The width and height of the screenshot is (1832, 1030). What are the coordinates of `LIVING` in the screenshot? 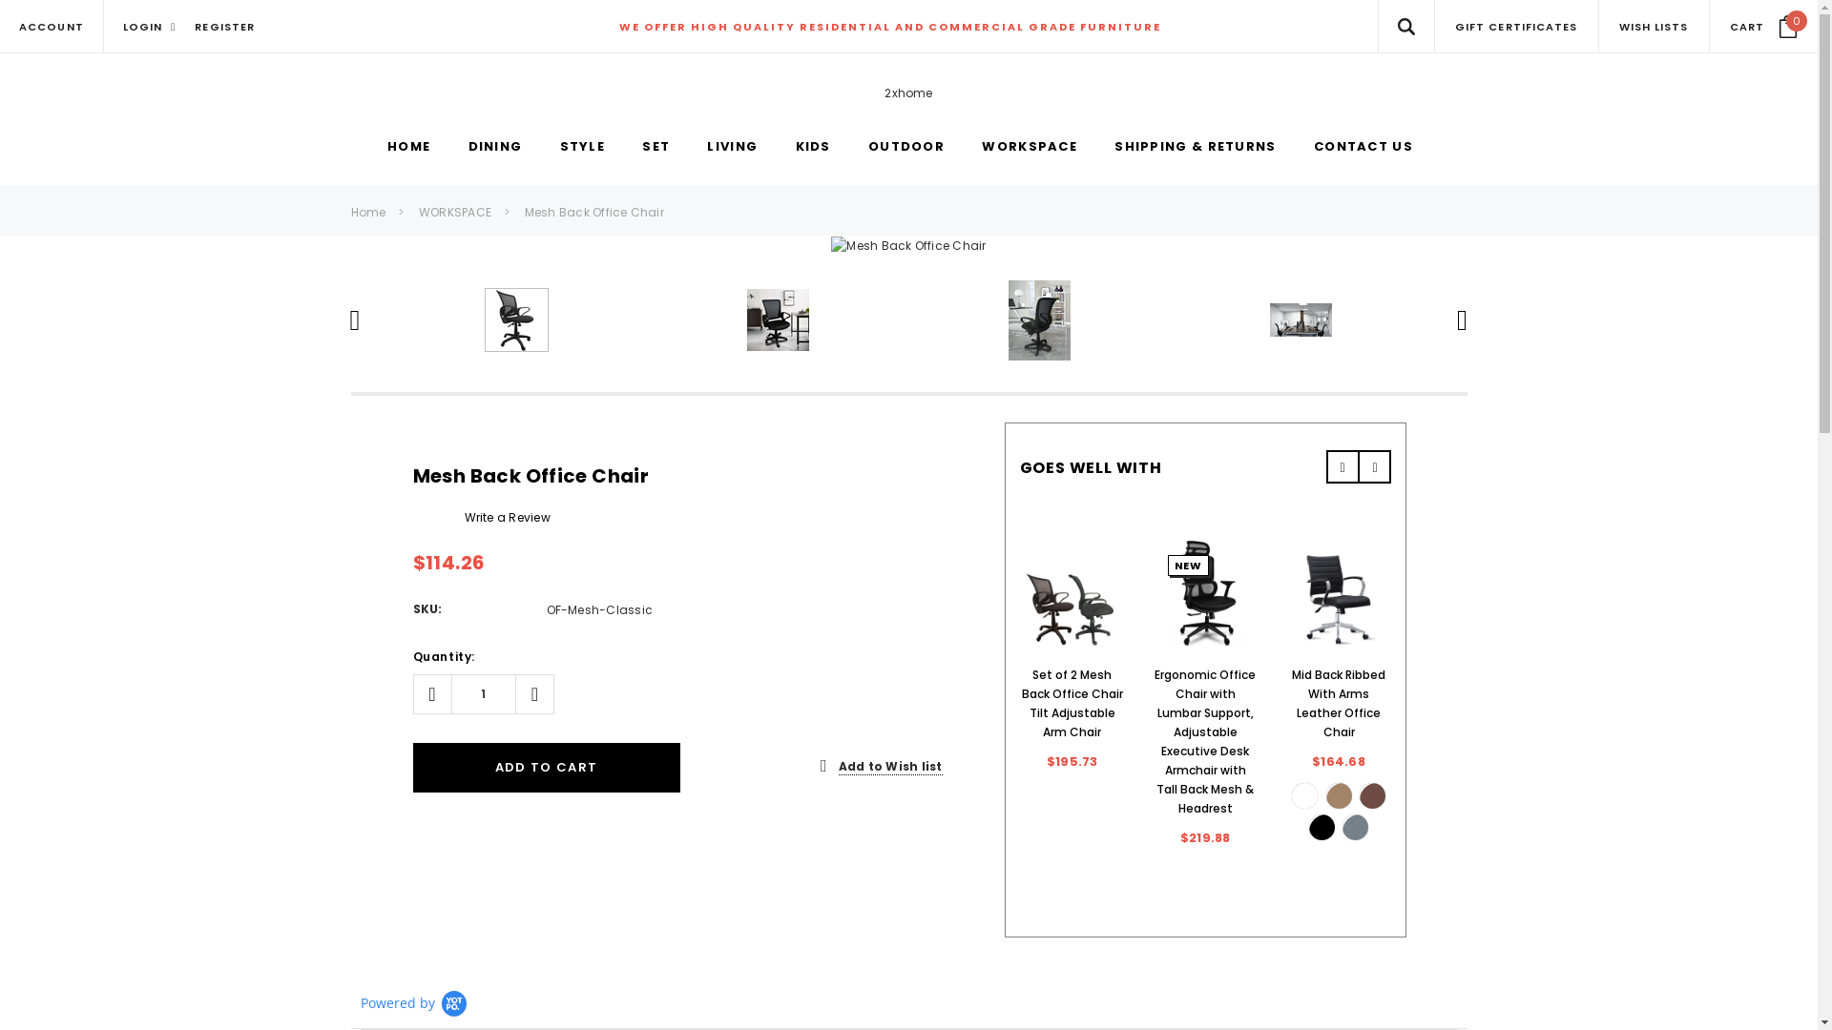 It's located at (733, 148).